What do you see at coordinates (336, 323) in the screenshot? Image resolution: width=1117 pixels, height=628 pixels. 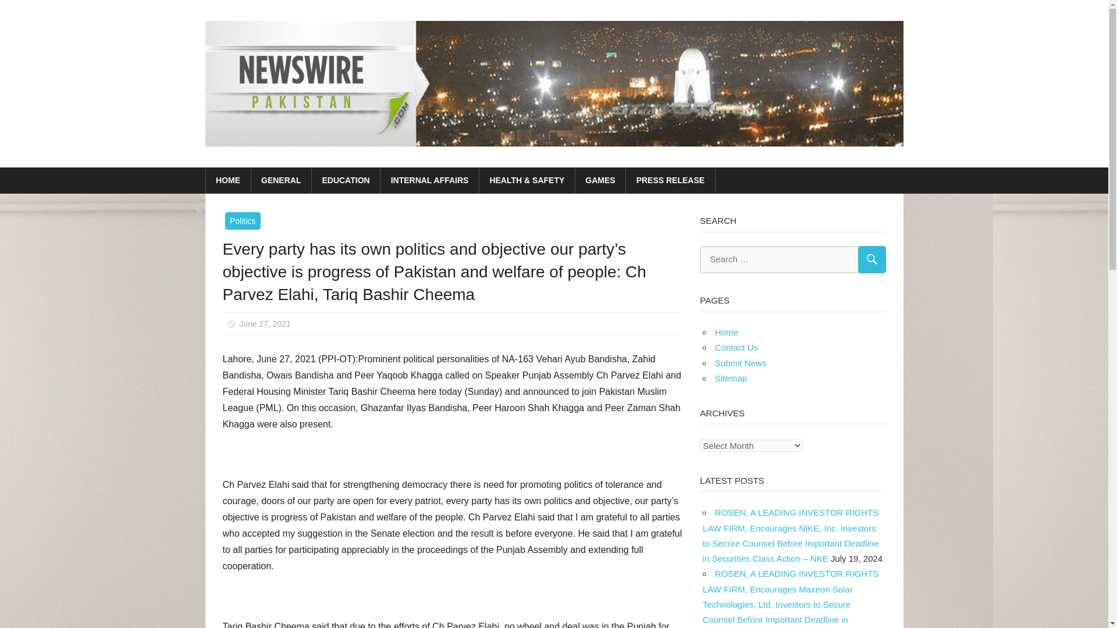 I see `Web Desk` at bounding box center [336, 323].